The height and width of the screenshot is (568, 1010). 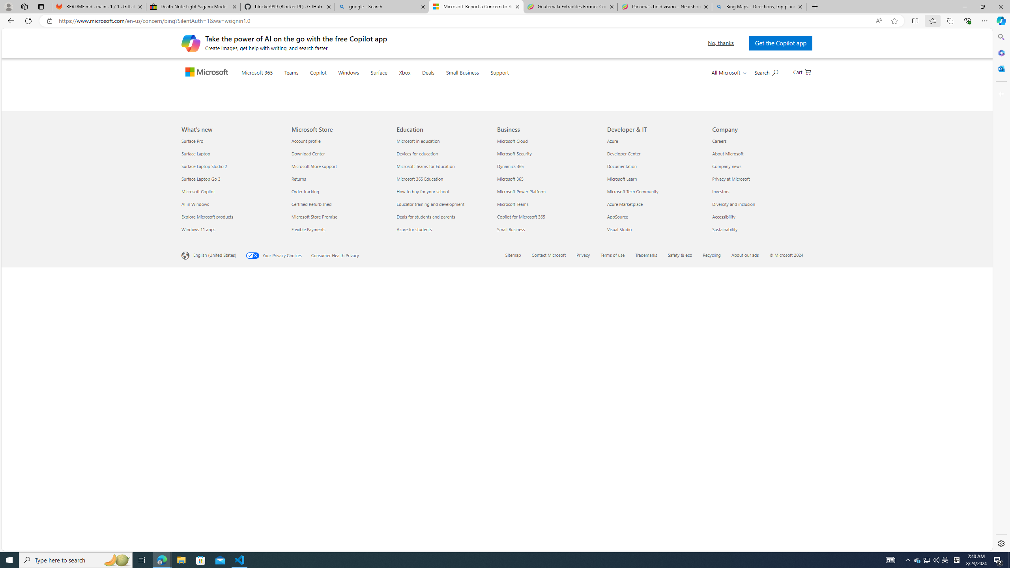 What do you see at coordinates (760, 419) in the screenshot?
I see `Careers` at bounding box center [760, 419].